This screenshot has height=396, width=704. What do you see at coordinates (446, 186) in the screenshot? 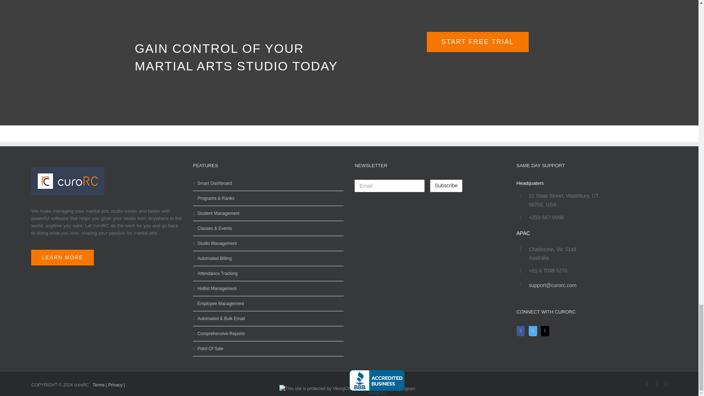
I see `Subscribe` at bounding box center [446, 186].